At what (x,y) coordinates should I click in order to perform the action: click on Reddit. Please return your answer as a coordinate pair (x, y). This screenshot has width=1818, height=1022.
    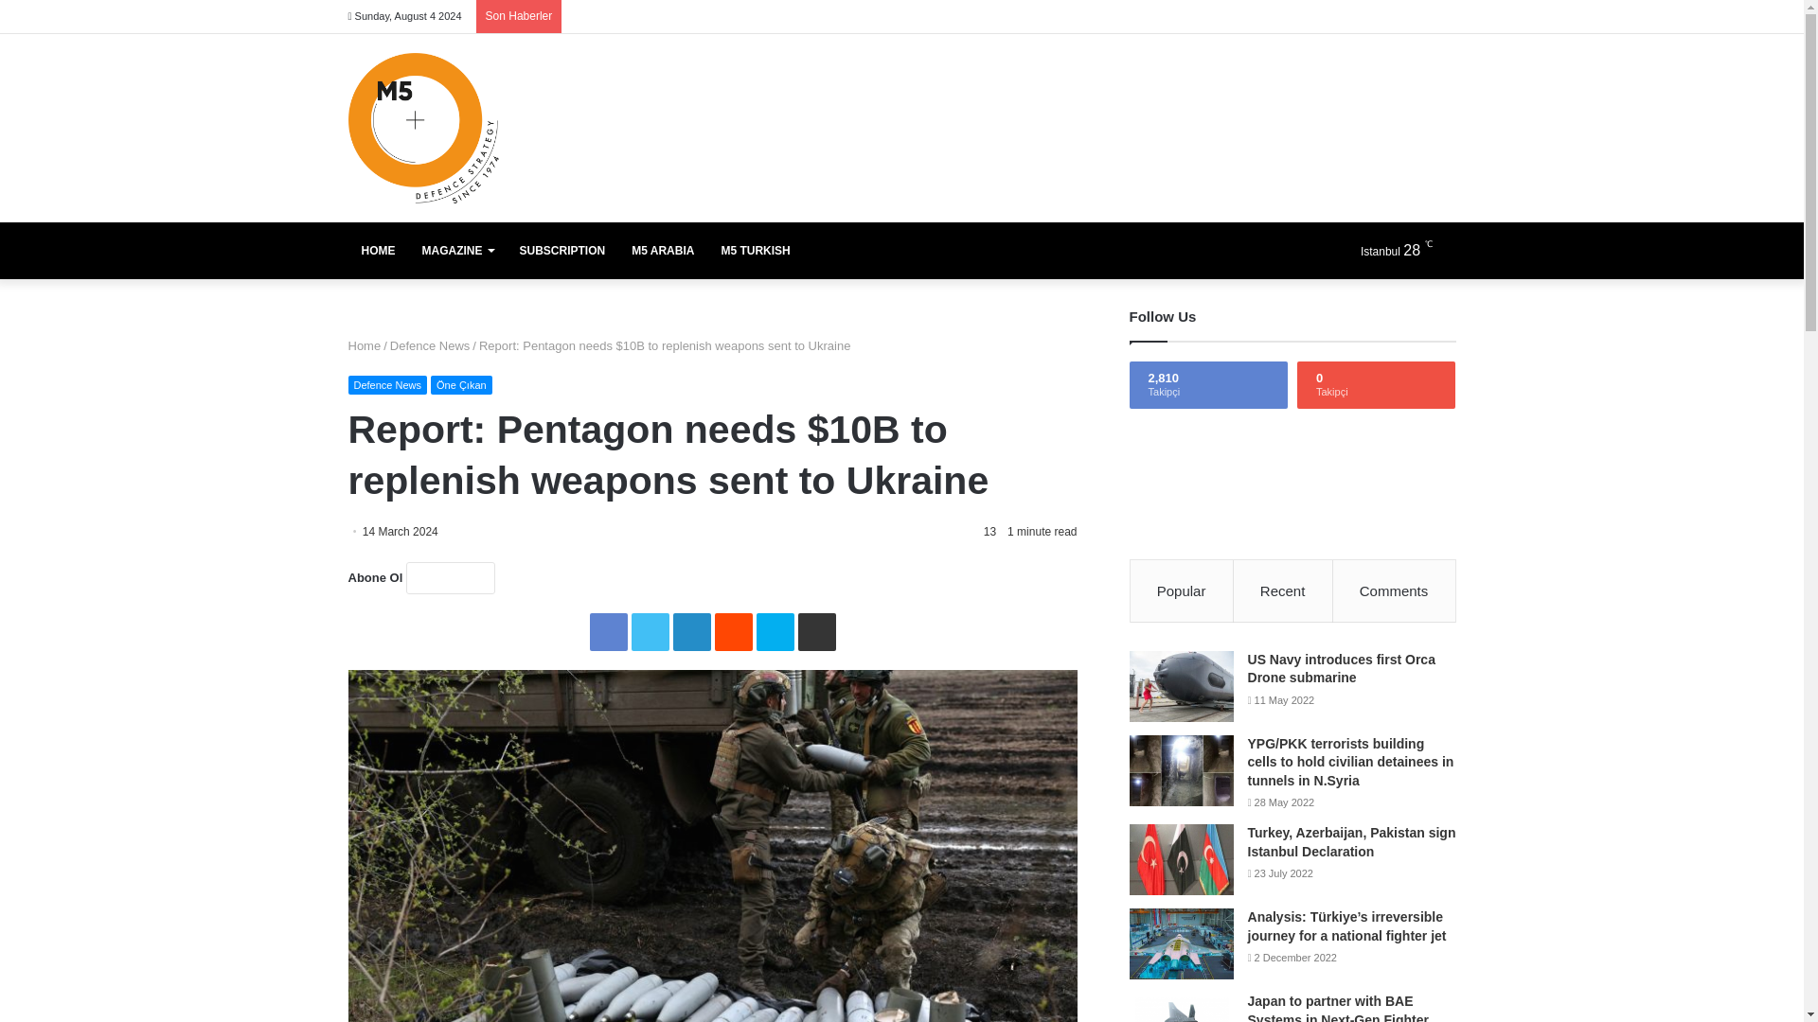
    Looking at the image, I should click on (733, 632).